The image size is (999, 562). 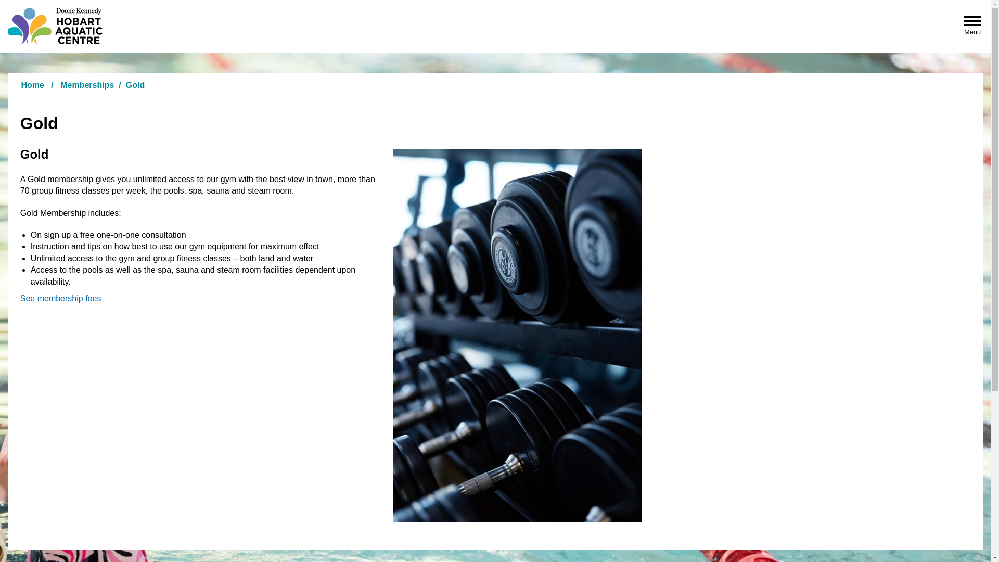 What do you see at coordinates (972, 22) in the screenshot?
I see `Open
Menu
below search button` at bounding box center [972, 22].